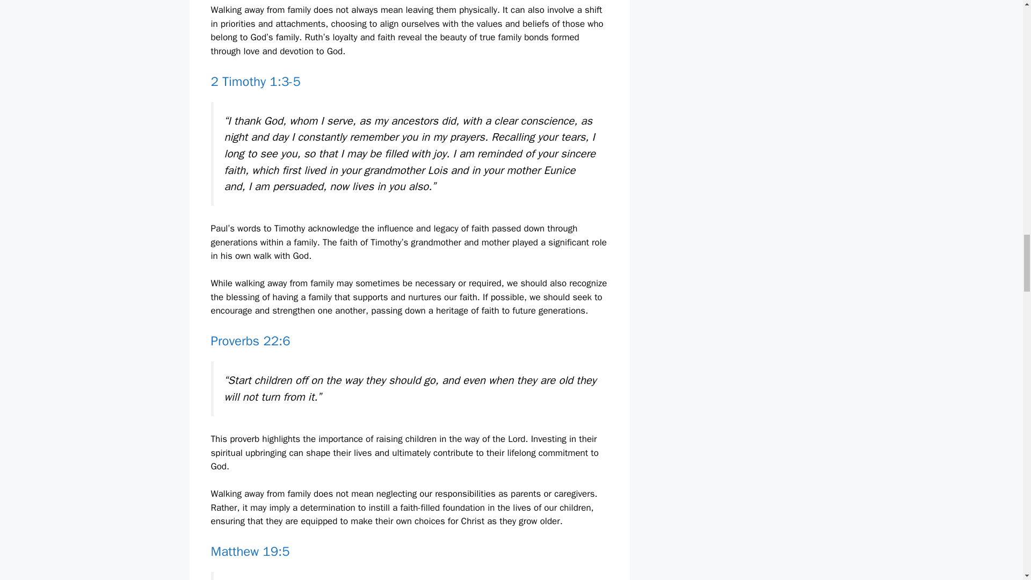  What do you see at coordinates (255, 82) in the screenshot?
I see `2 Timothy 1:3-5` at bounding box center [255, 82].